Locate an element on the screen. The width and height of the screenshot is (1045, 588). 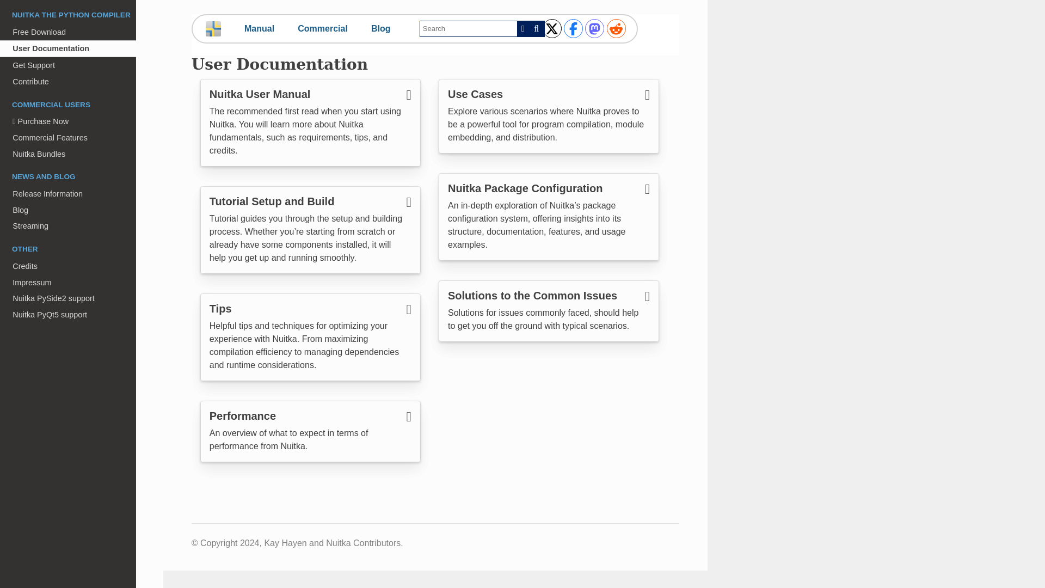
Nuitka PyQt5 support is located at coordinates (67, 314).